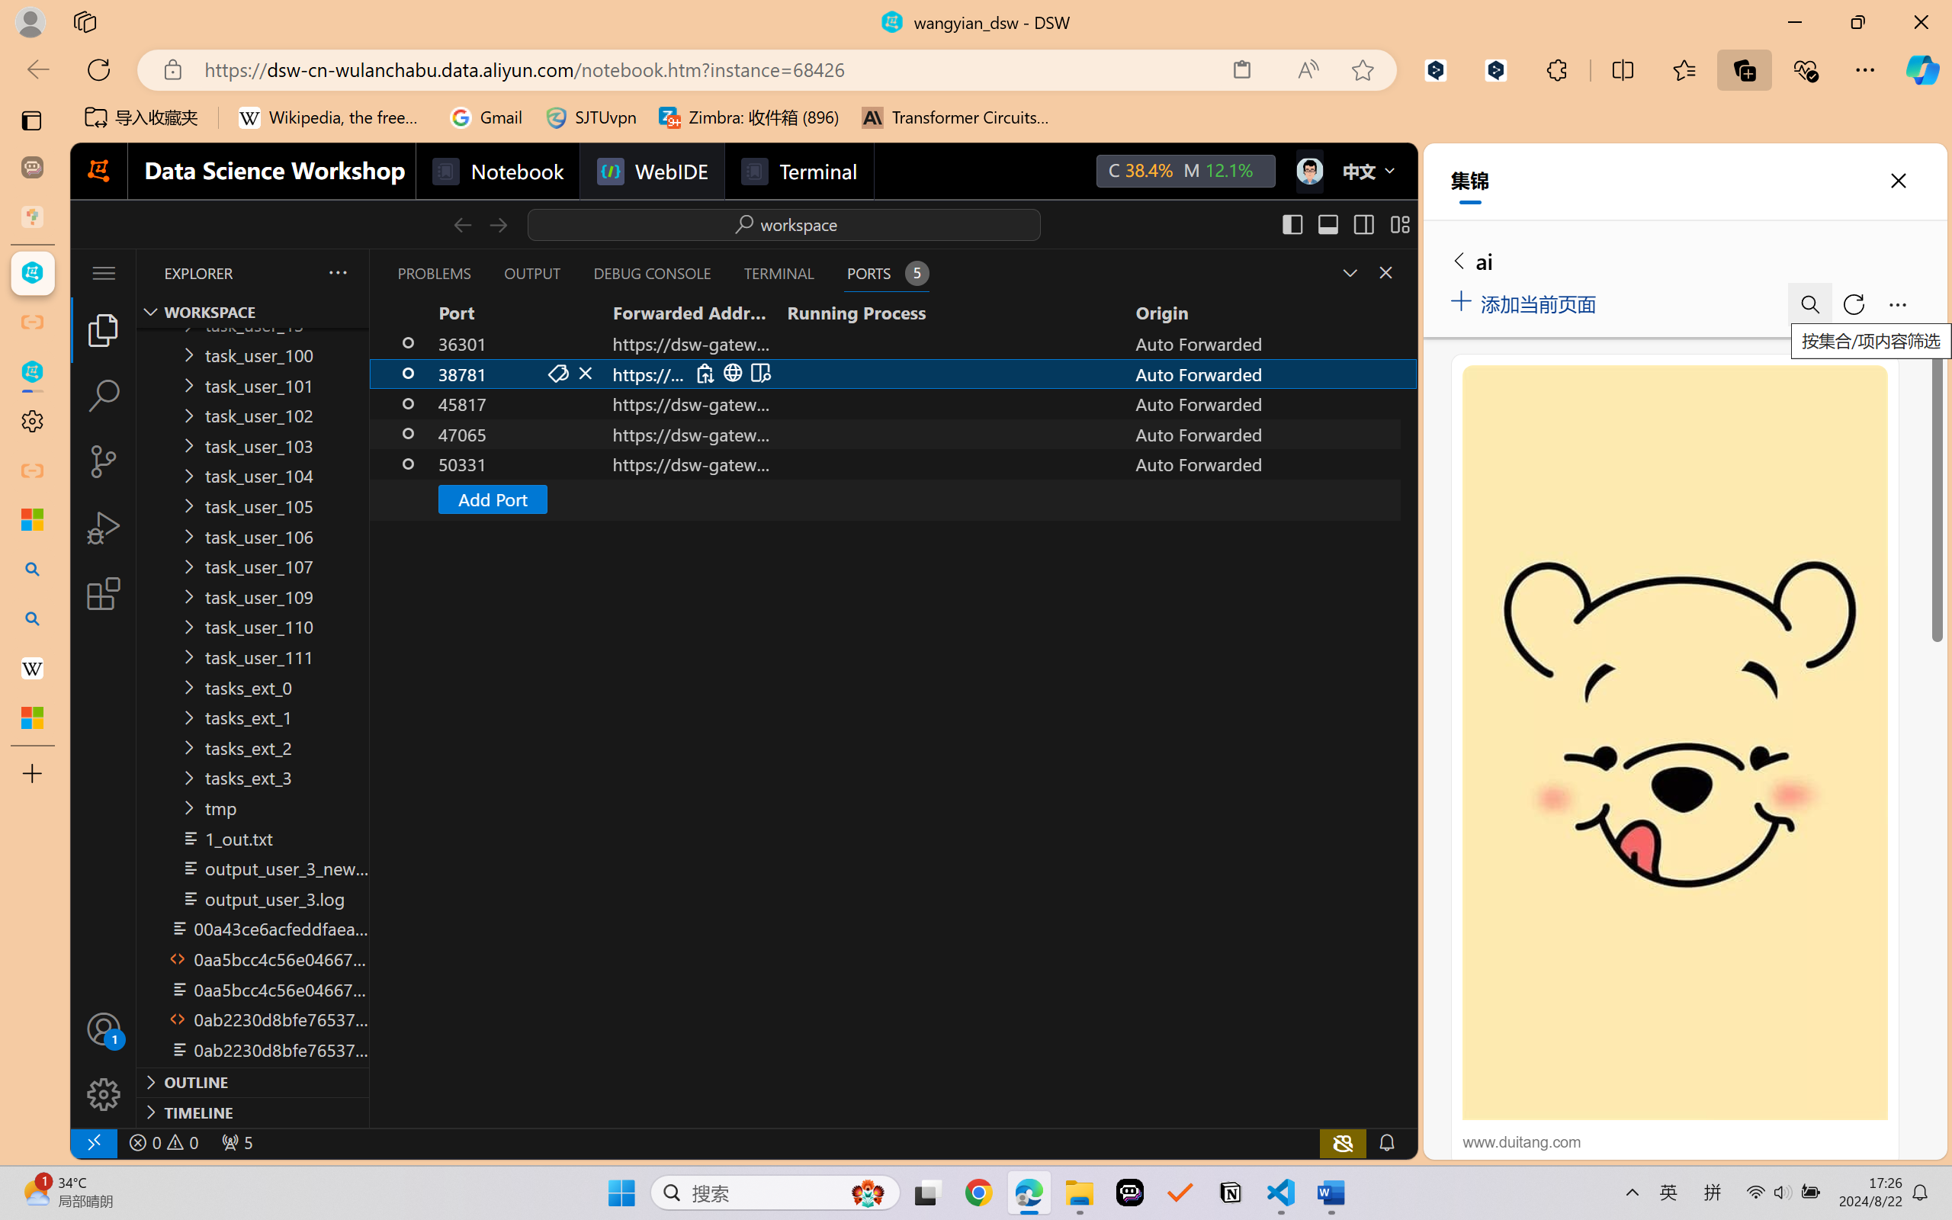 This screenshot has width=1952, height=1220. Describe the element at coordinates (590, 117) in the screenshot. I see `SJTUvpn` at that location.